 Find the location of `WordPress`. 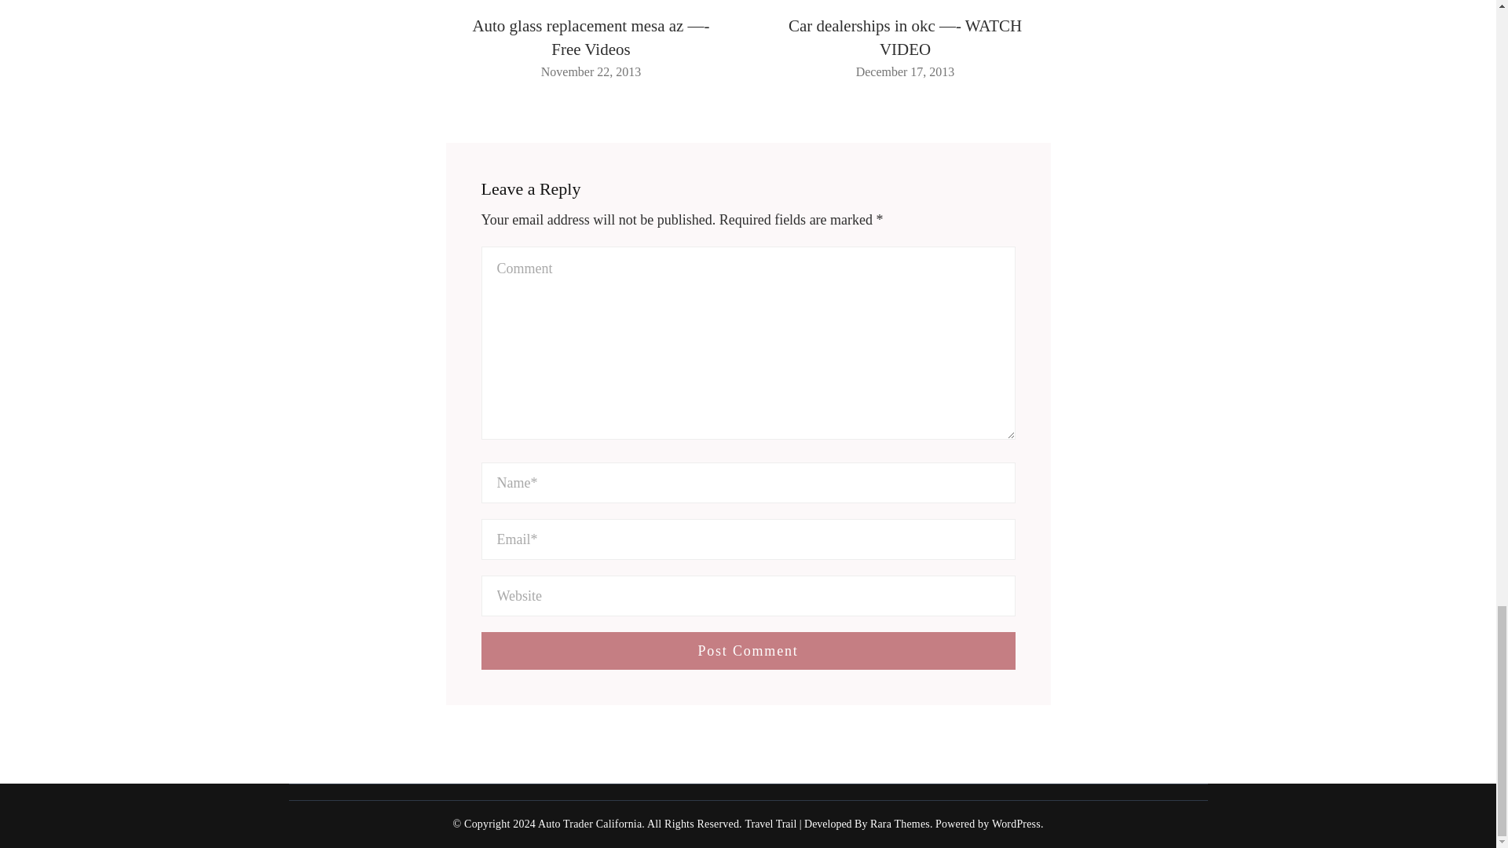

WordPress is located at coordinates (1016, 824).